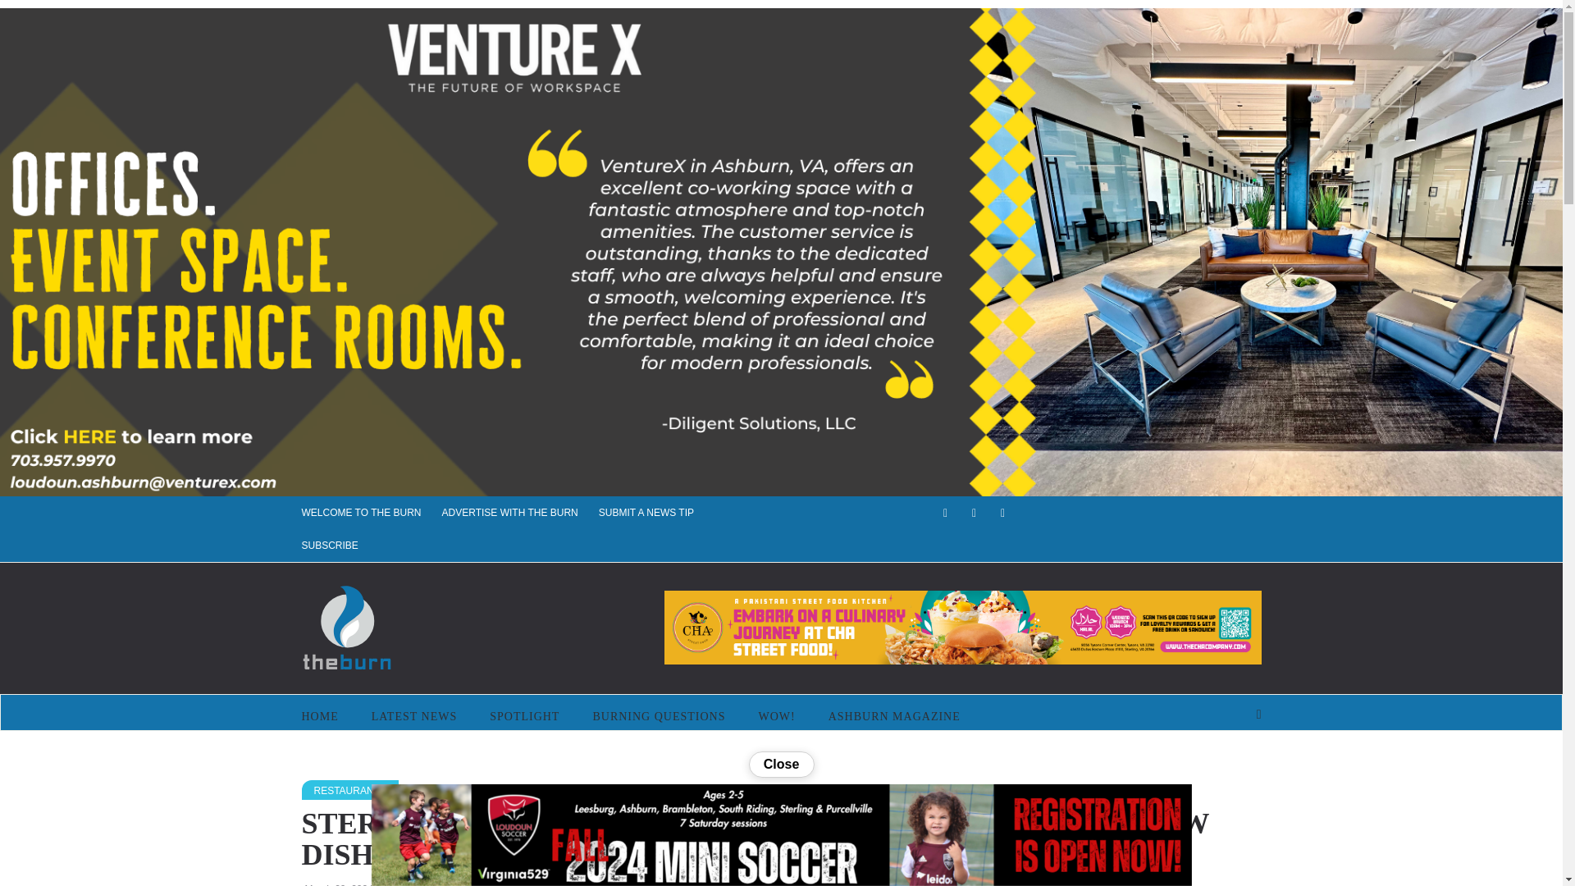 The height and width of the screenshot is (886, 1575). What do you see at coordinates (520, 512) in the screenshot?
I see `ADVERTISE WITH THE BURN` at bounding box center [520, 512].